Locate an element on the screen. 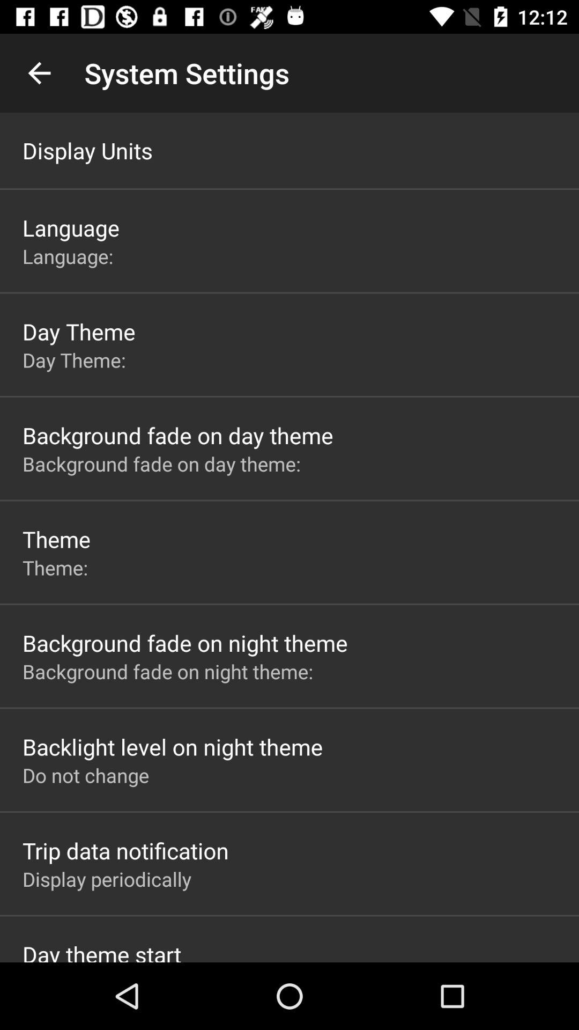  select app below the do not change item is located at coordinates (125, 850).